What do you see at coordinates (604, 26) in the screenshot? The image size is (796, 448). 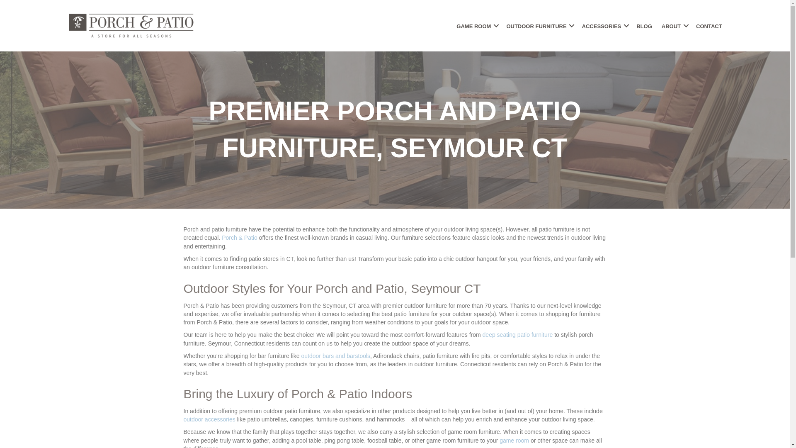 I see `ACCESSORIES` at bounding box center [604, 26].